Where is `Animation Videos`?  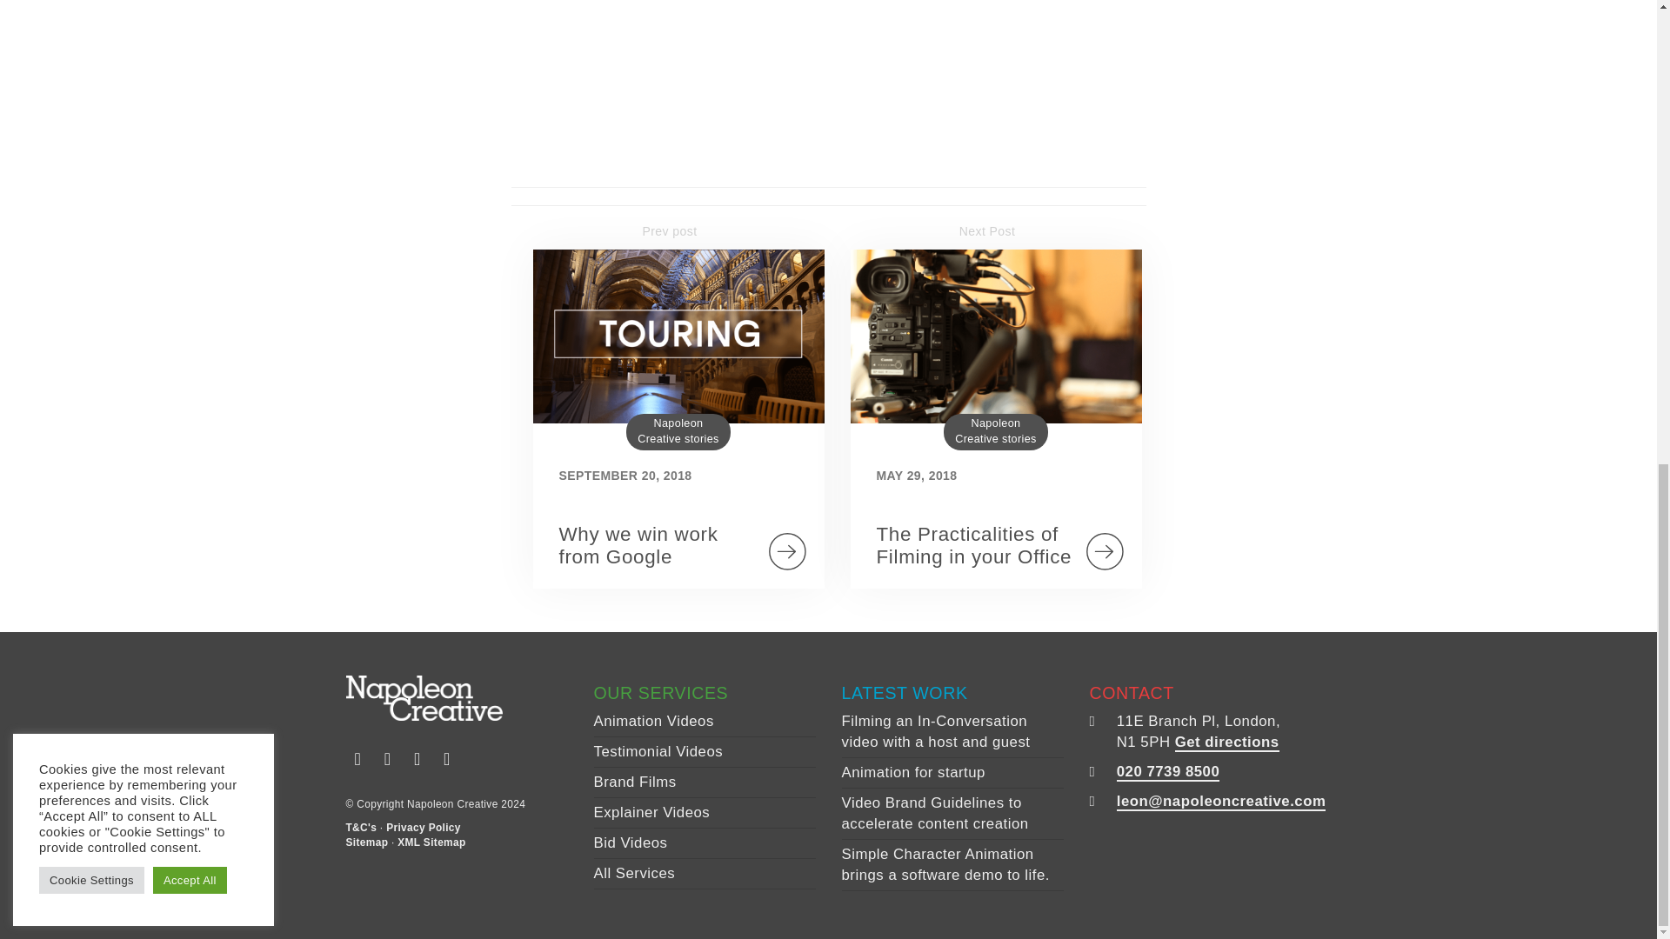 Animation Videos is located at coordinates (652, 721).